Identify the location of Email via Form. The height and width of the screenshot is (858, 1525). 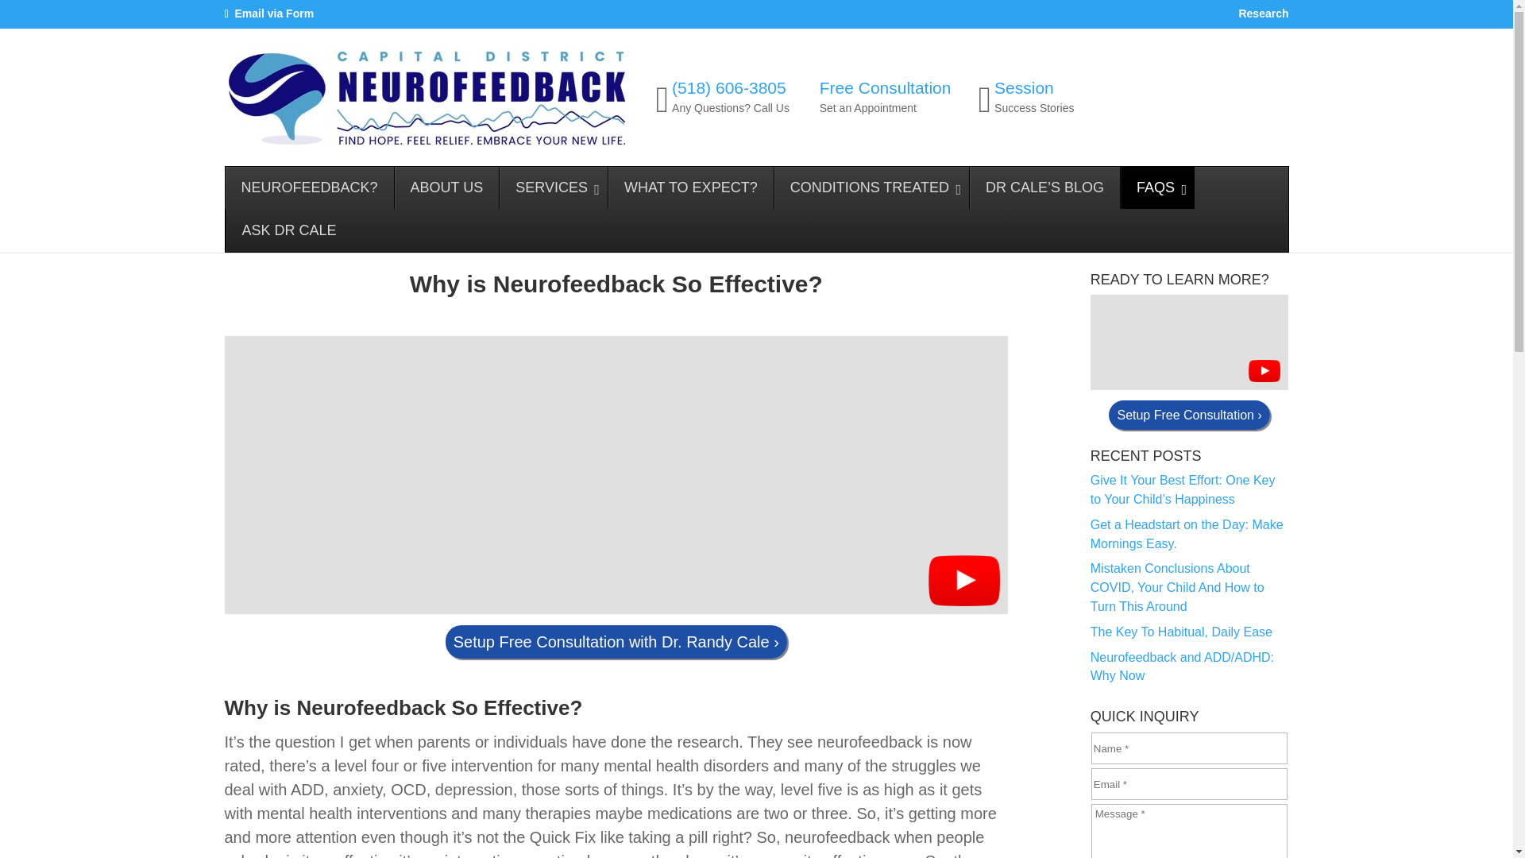
(274, 13).